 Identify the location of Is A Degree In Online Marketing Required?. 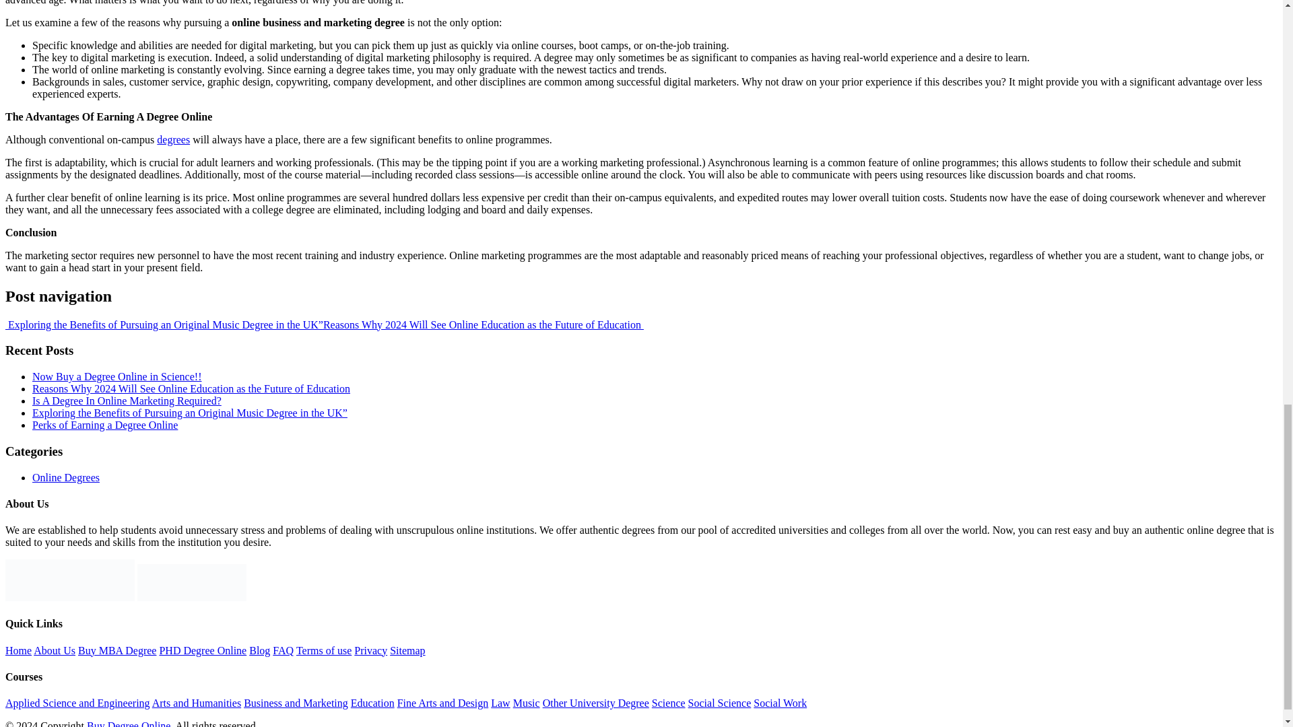
(127, 401).